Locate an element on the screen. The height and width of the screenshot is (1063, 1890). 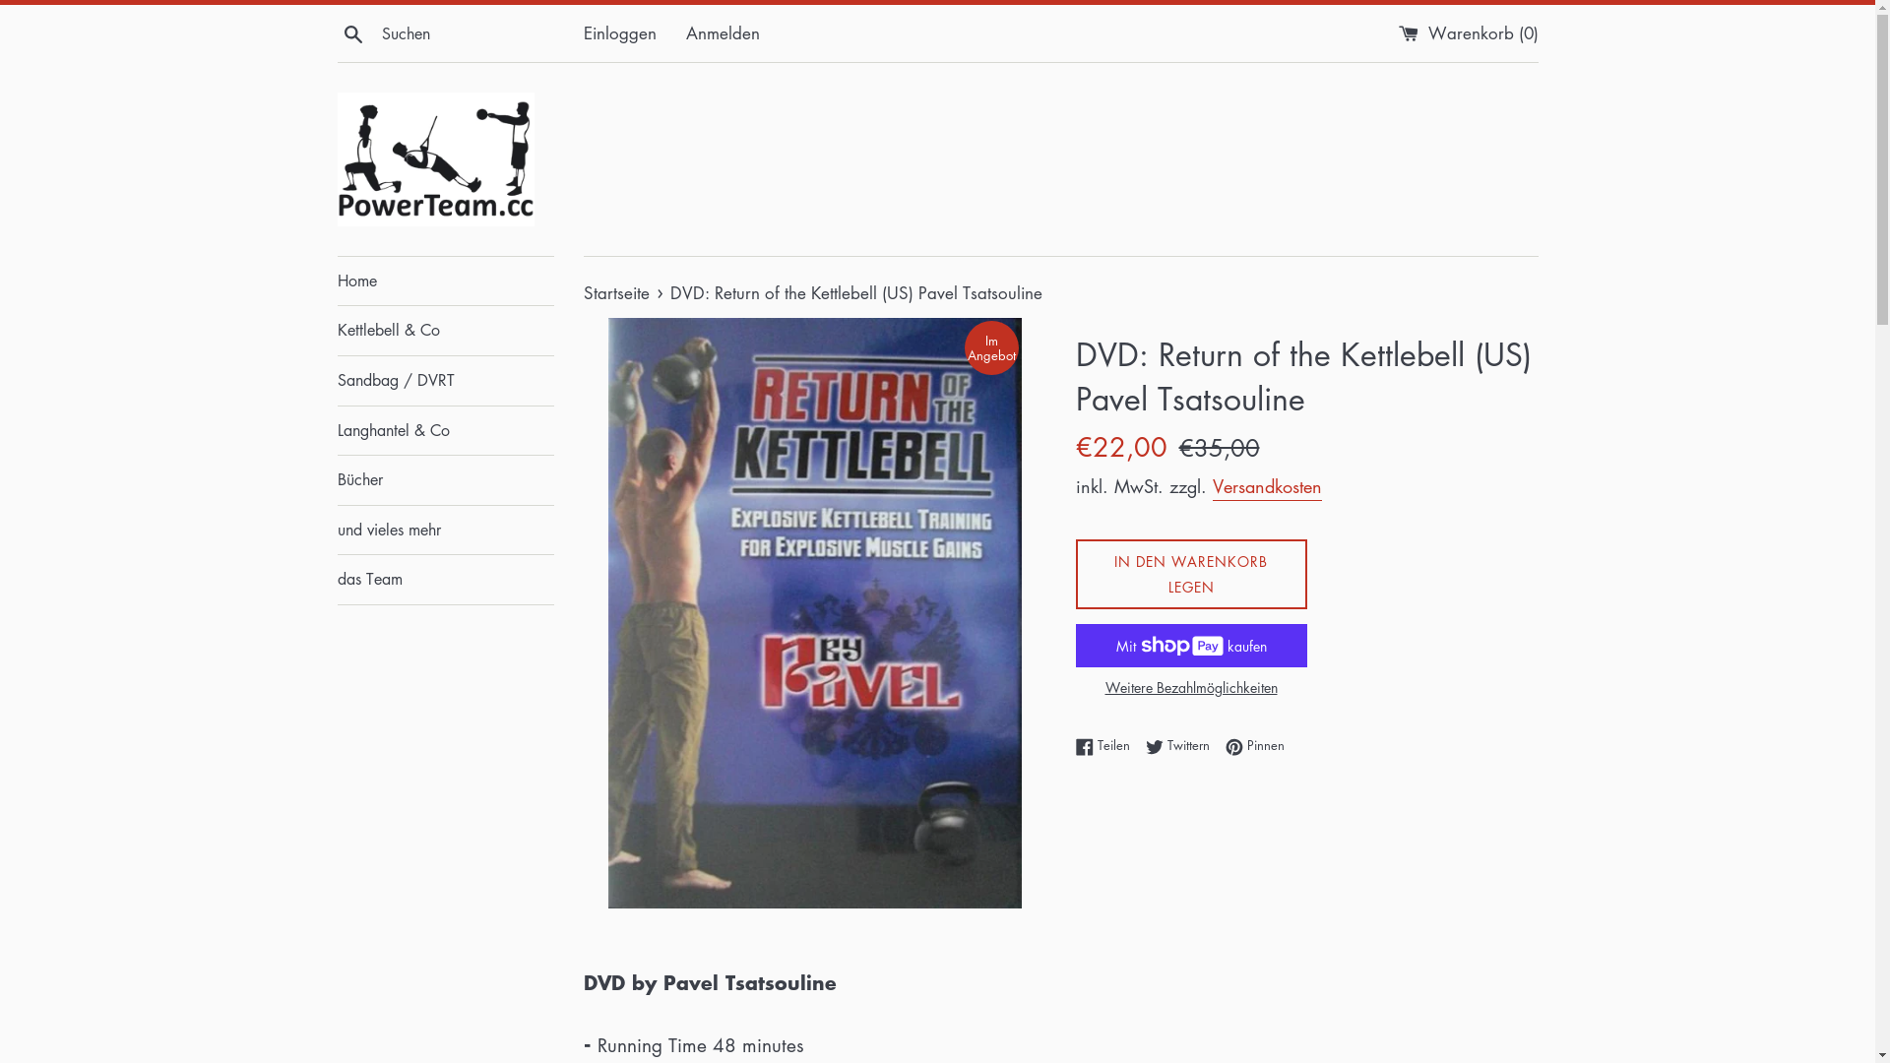
Pinnen
Auf Pinterest pinnen is located at coordinates (1254, 745).